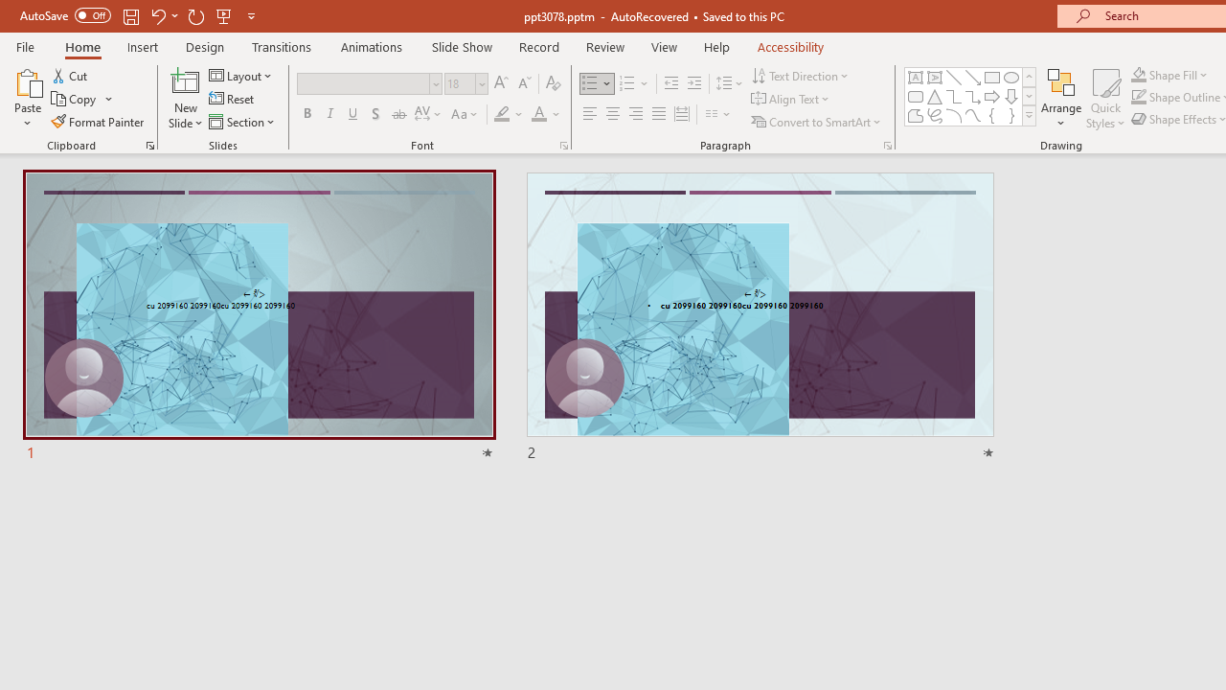  Describe the element at coordinates (791, 46) in the screenshot. I see `Accessibility` at that location.